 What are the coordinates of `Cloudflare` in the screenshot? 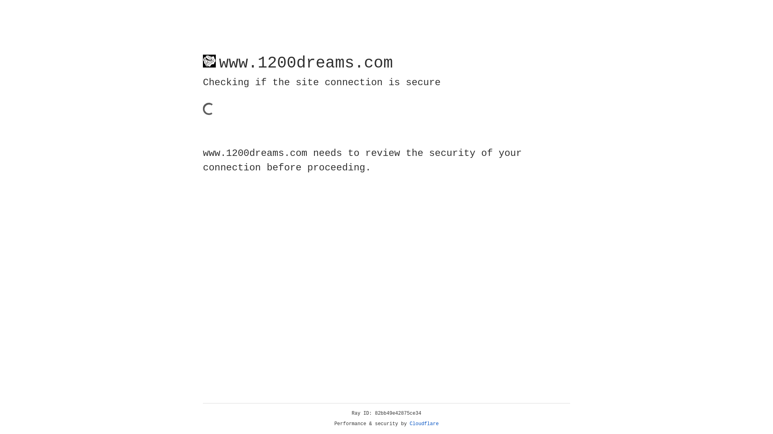 It's located at (424, 424).